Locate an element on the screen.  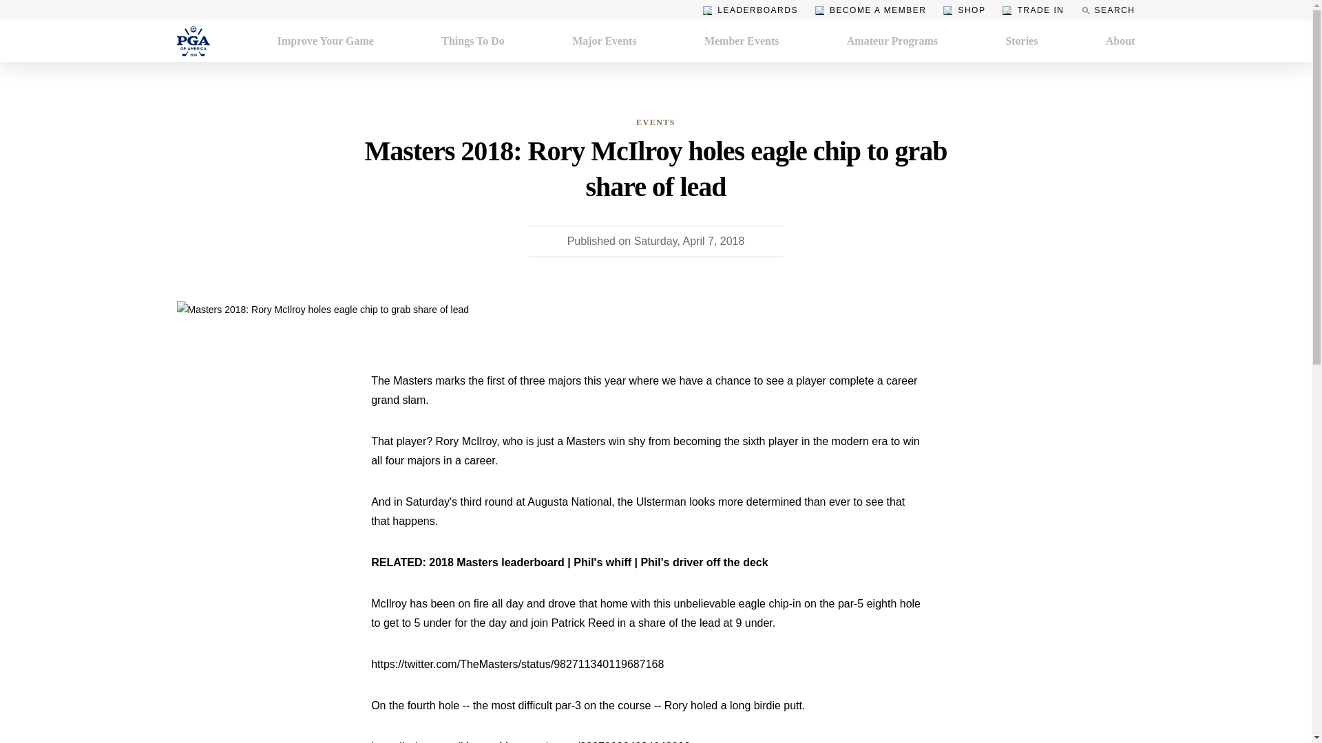
Major Events is located at coordinates (604, 41).